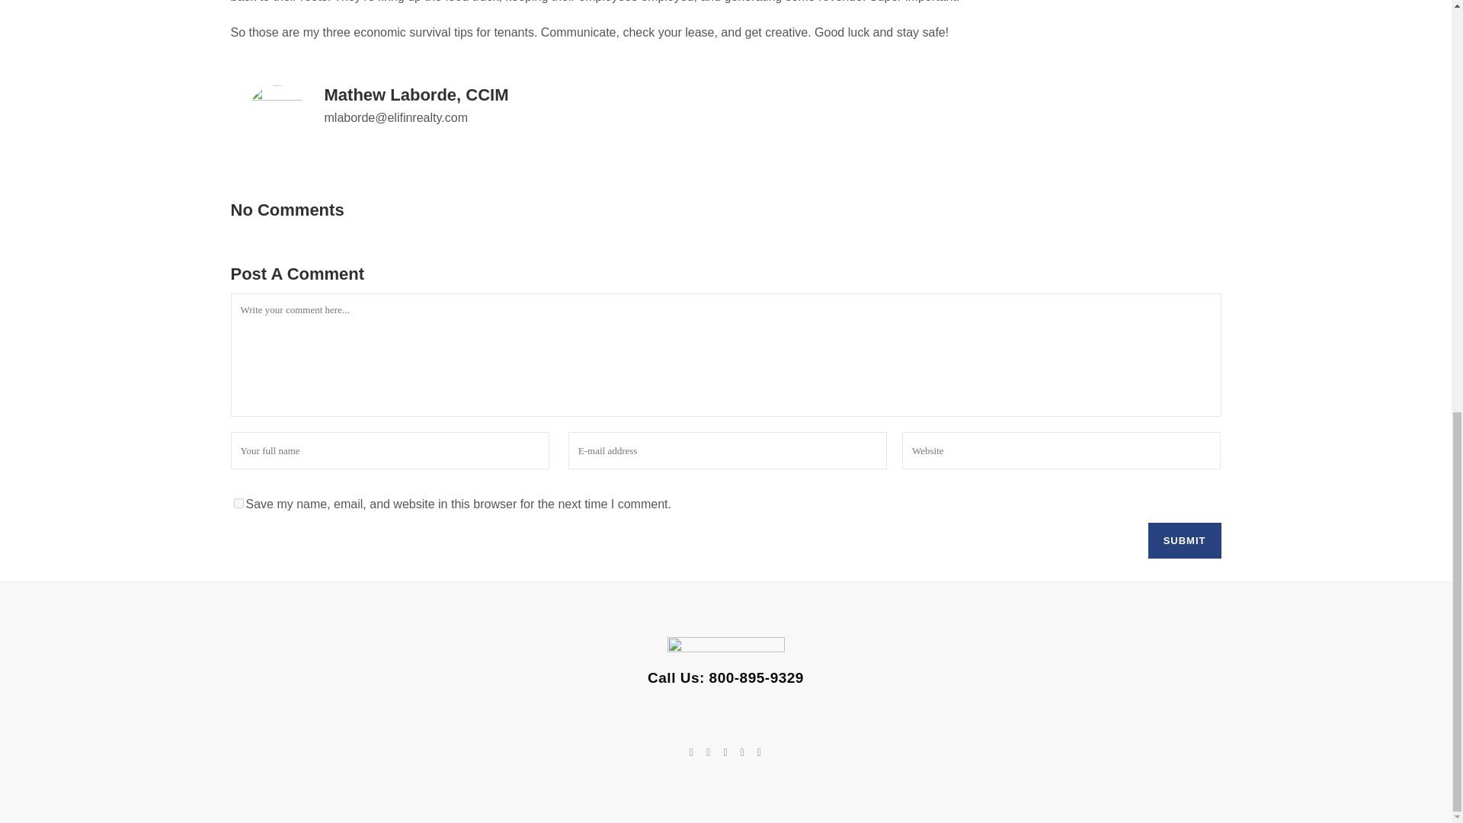 The height and width of the screenshot is (823, 1463). Describe the element at coordinates (238, 503) in the screenshot. I see `yes` at that location.